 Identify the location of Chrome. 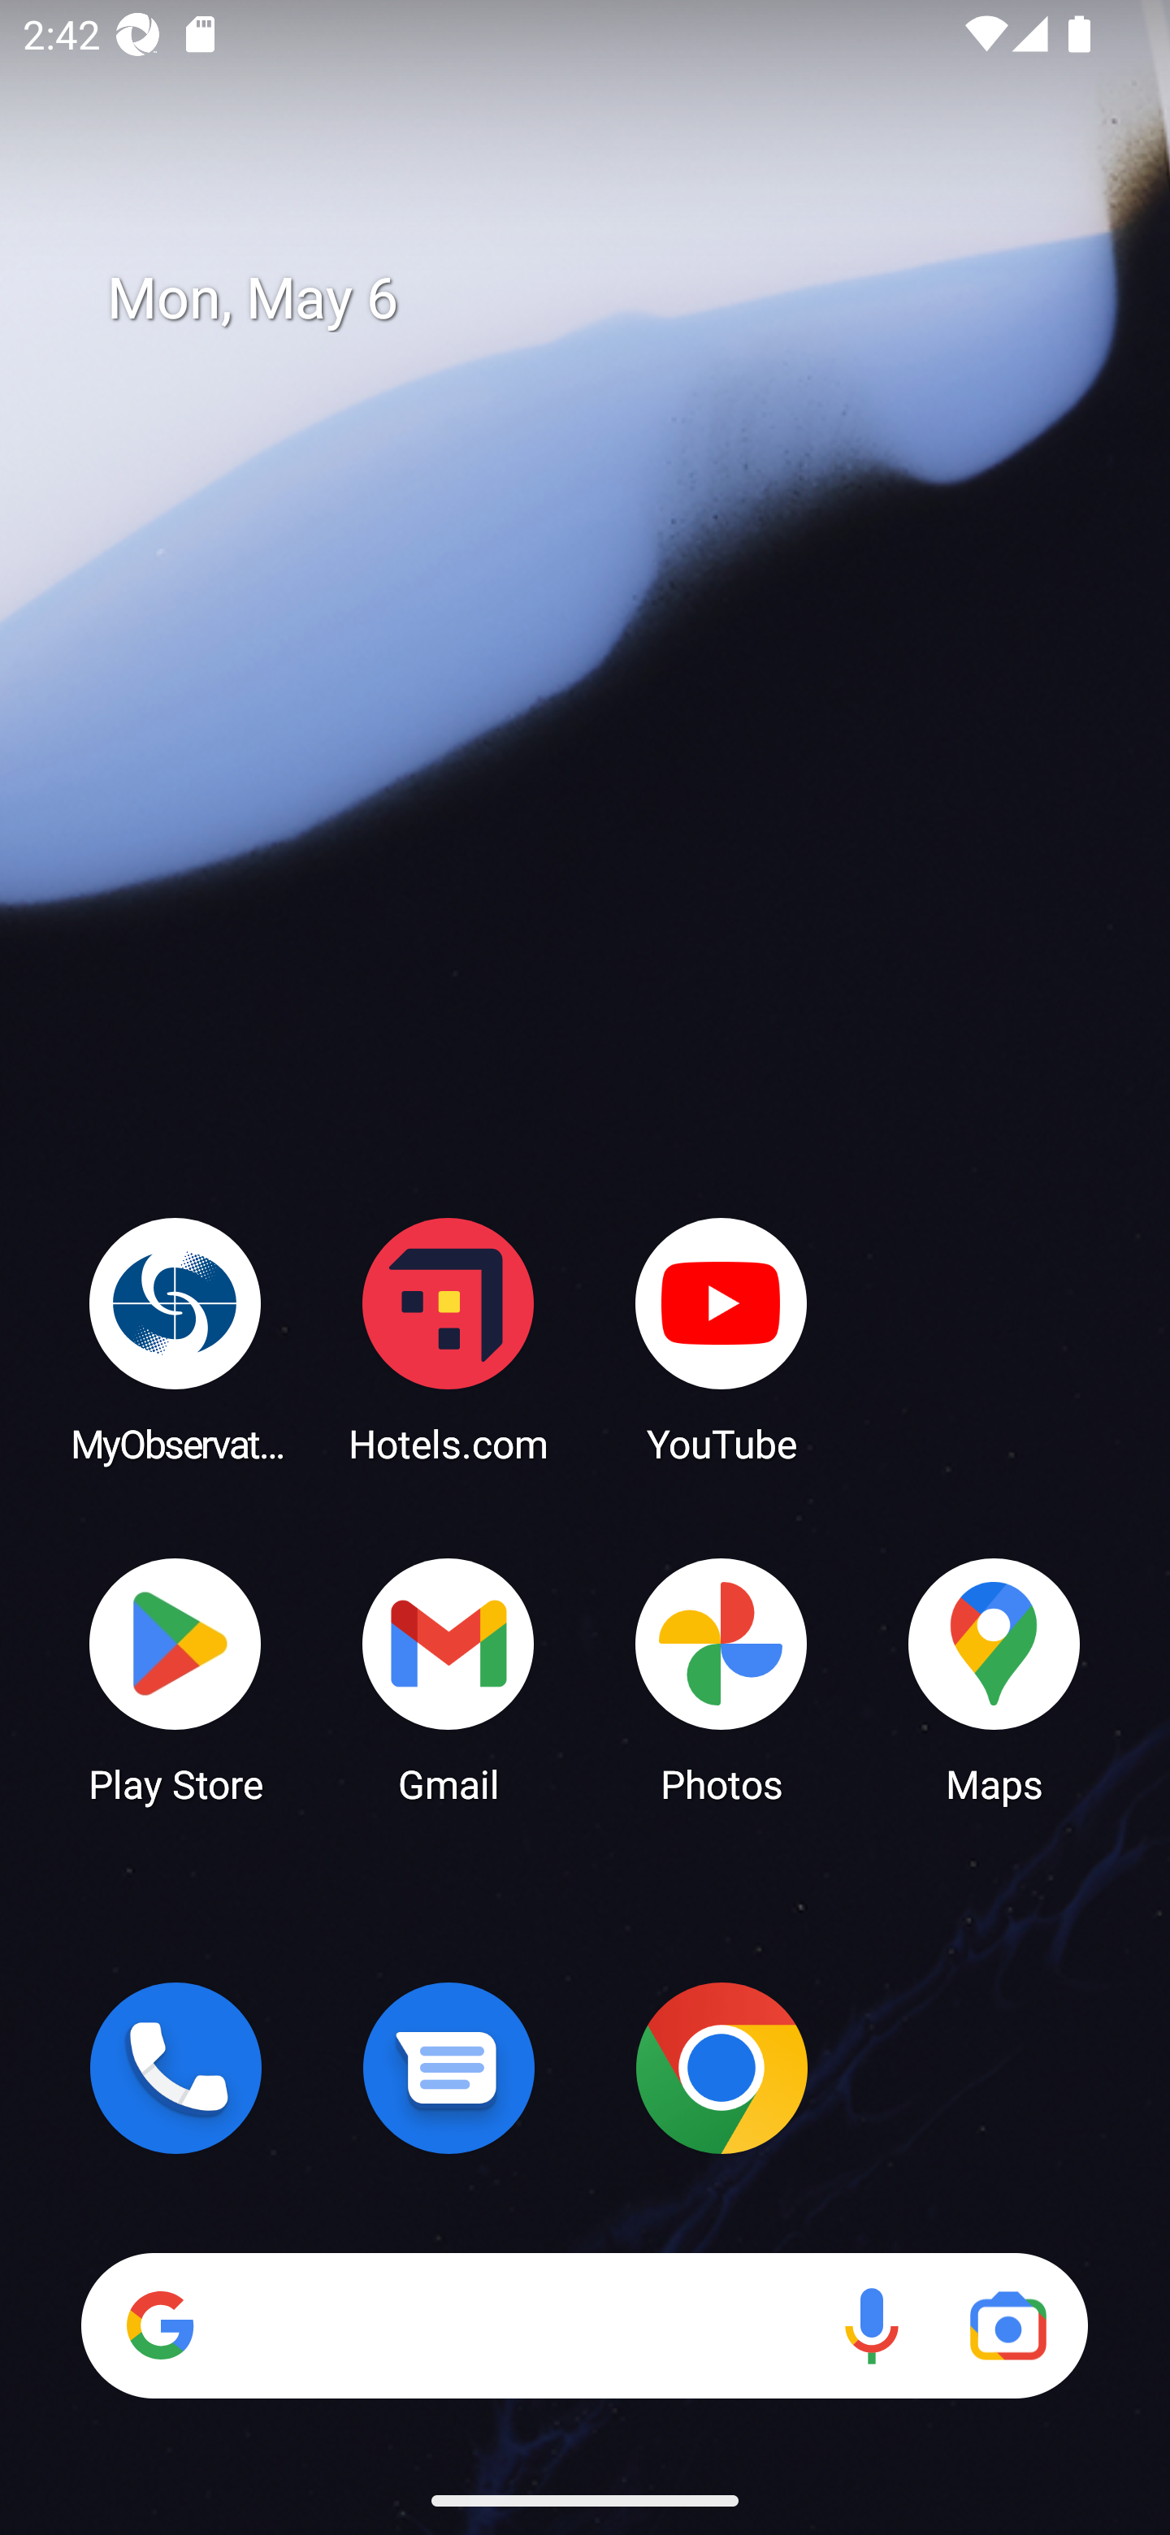
(721, 2068).